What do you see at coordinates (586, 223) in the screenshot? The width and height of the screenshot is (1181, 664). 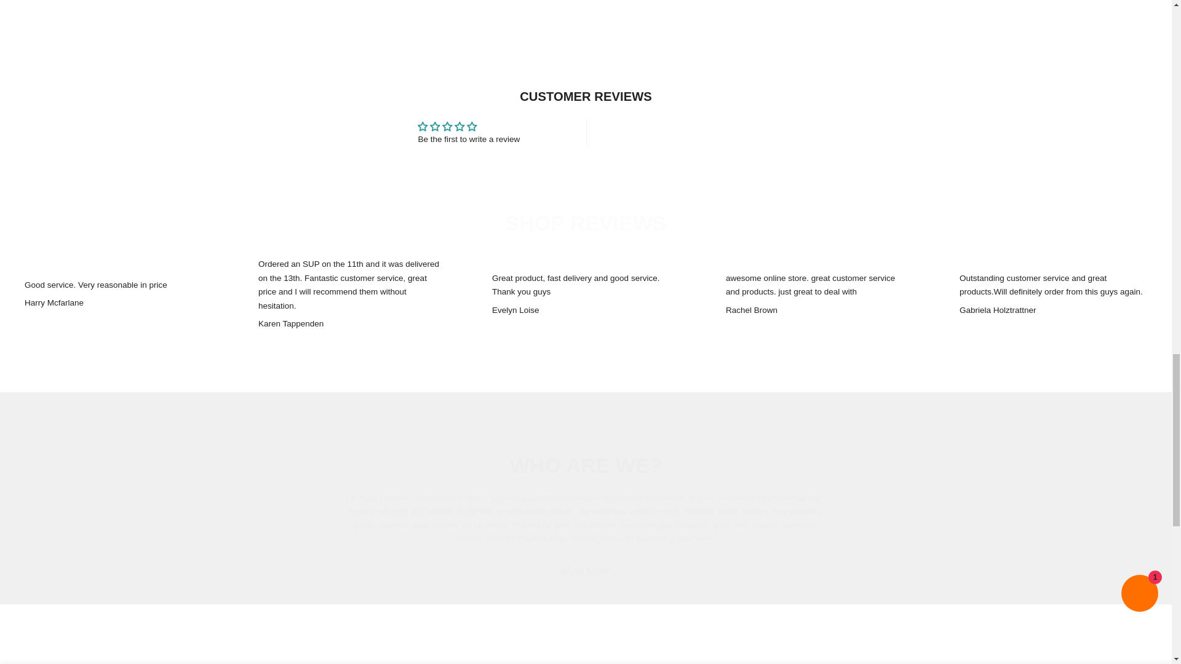 I see `SHOP REVIEWS` at bounding box center [586, 223].